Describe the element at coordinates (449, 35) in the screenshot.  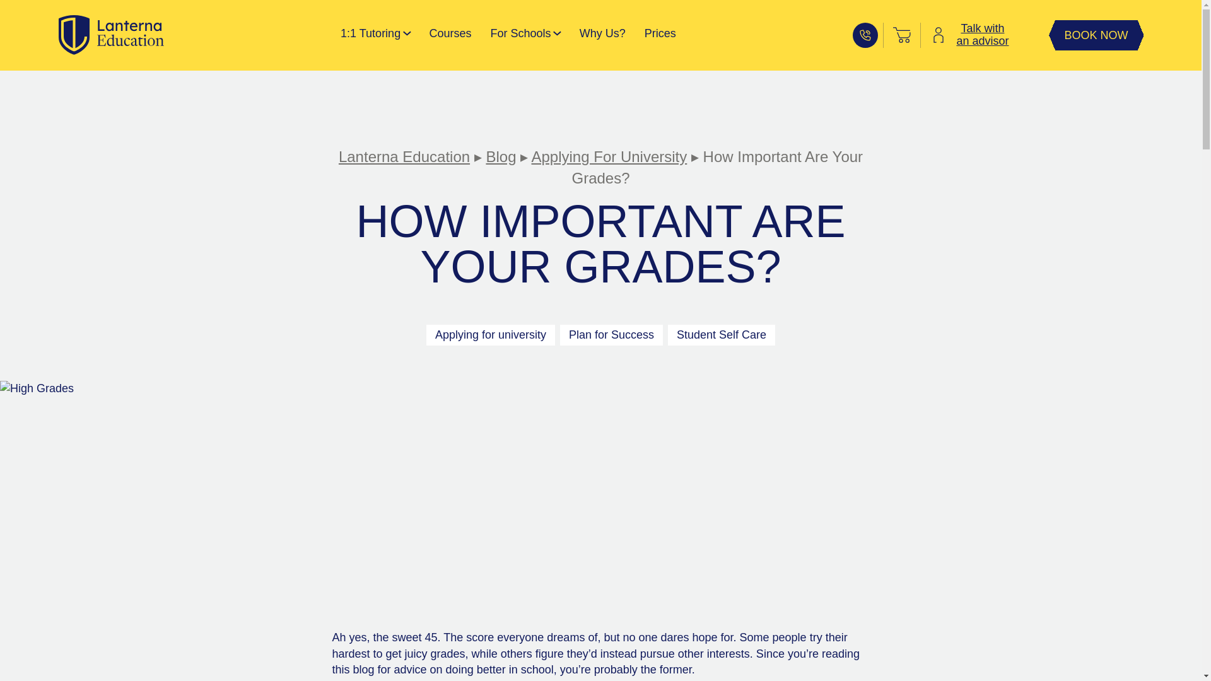
I see `Courses` at that location.